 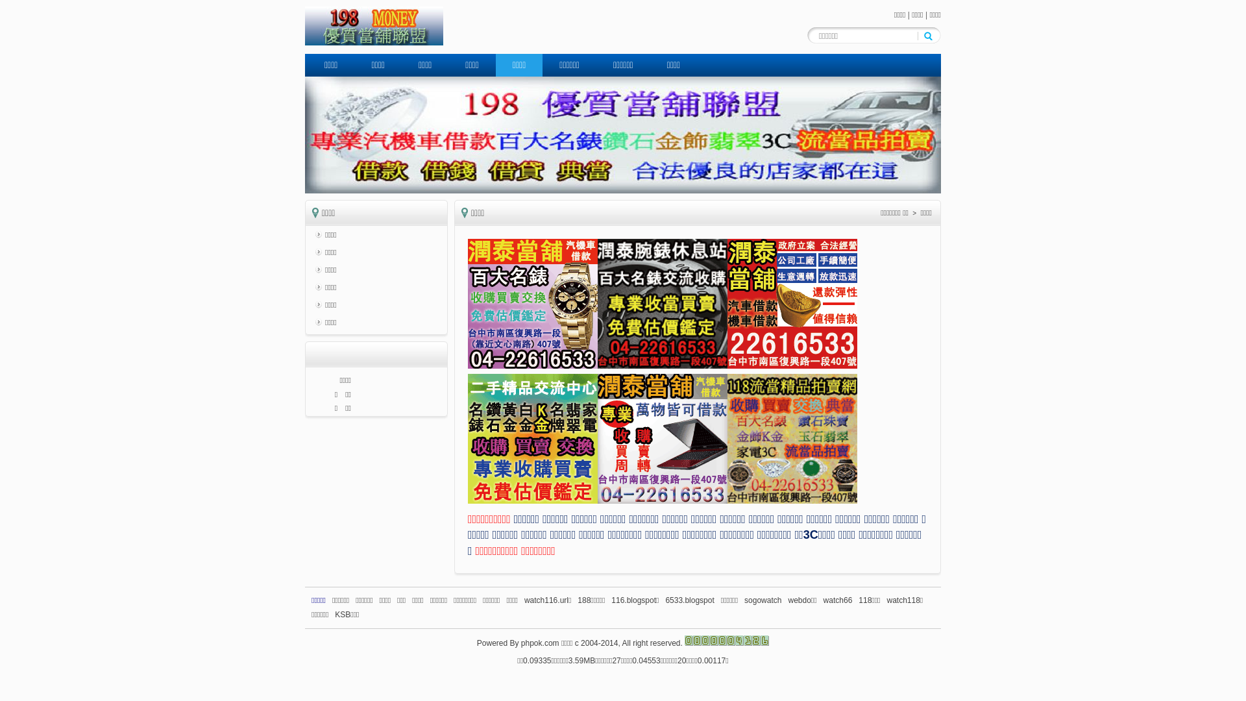 What do you see at coordinates (533, 304) in the screenshot?
I see `auto_1206.gif` at bounding box center [533, 304].